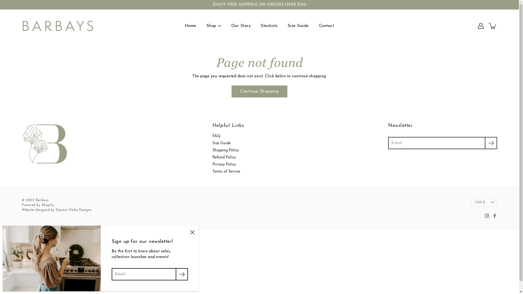  Describe the element at coordinates (42, 200) in the screenshot. I see `Barbays` at that location.